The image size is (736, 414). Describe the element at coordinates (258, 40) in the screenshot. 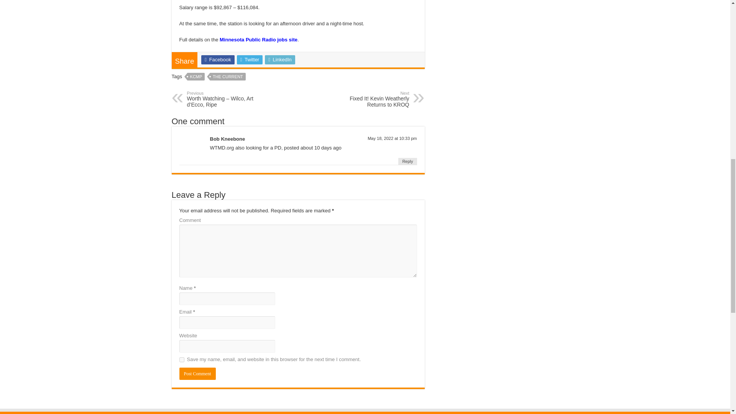

I see `Twitter` at that location.